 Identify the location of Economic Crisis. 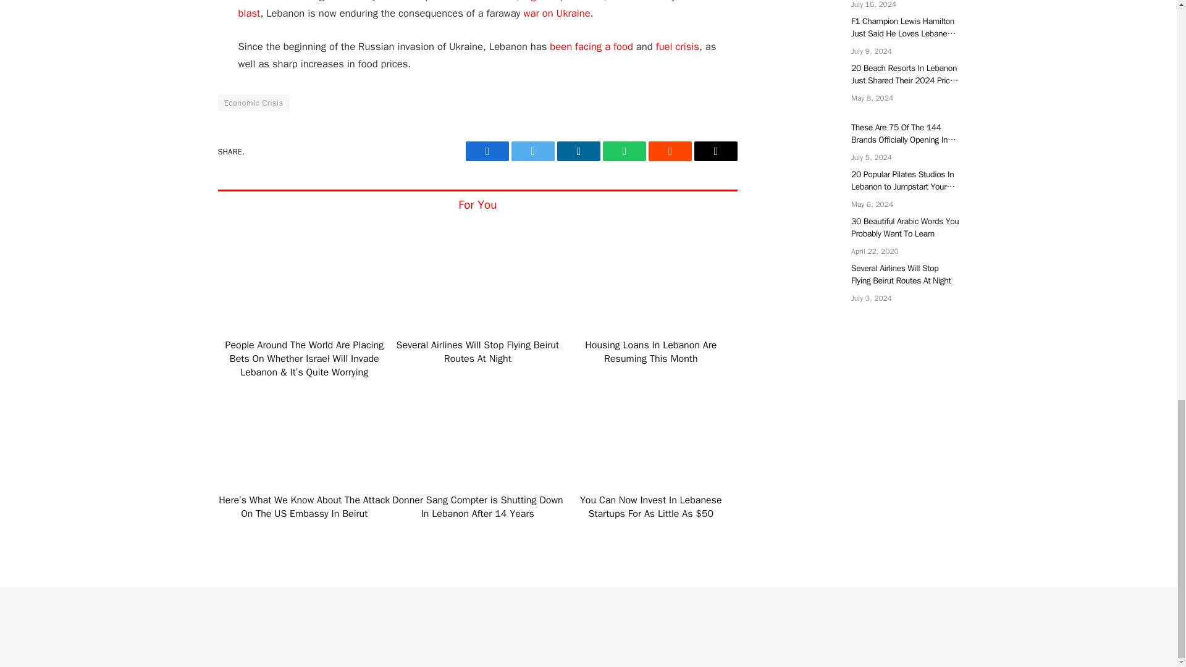
(253, 103).